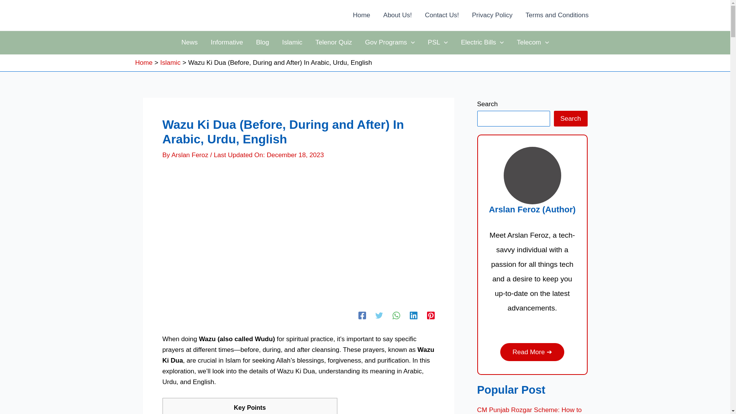 This screenshot has height=414, width=736. Describe the element at coordinates (442, 15) in the screenshot. I see `Contact Us!` at that location.